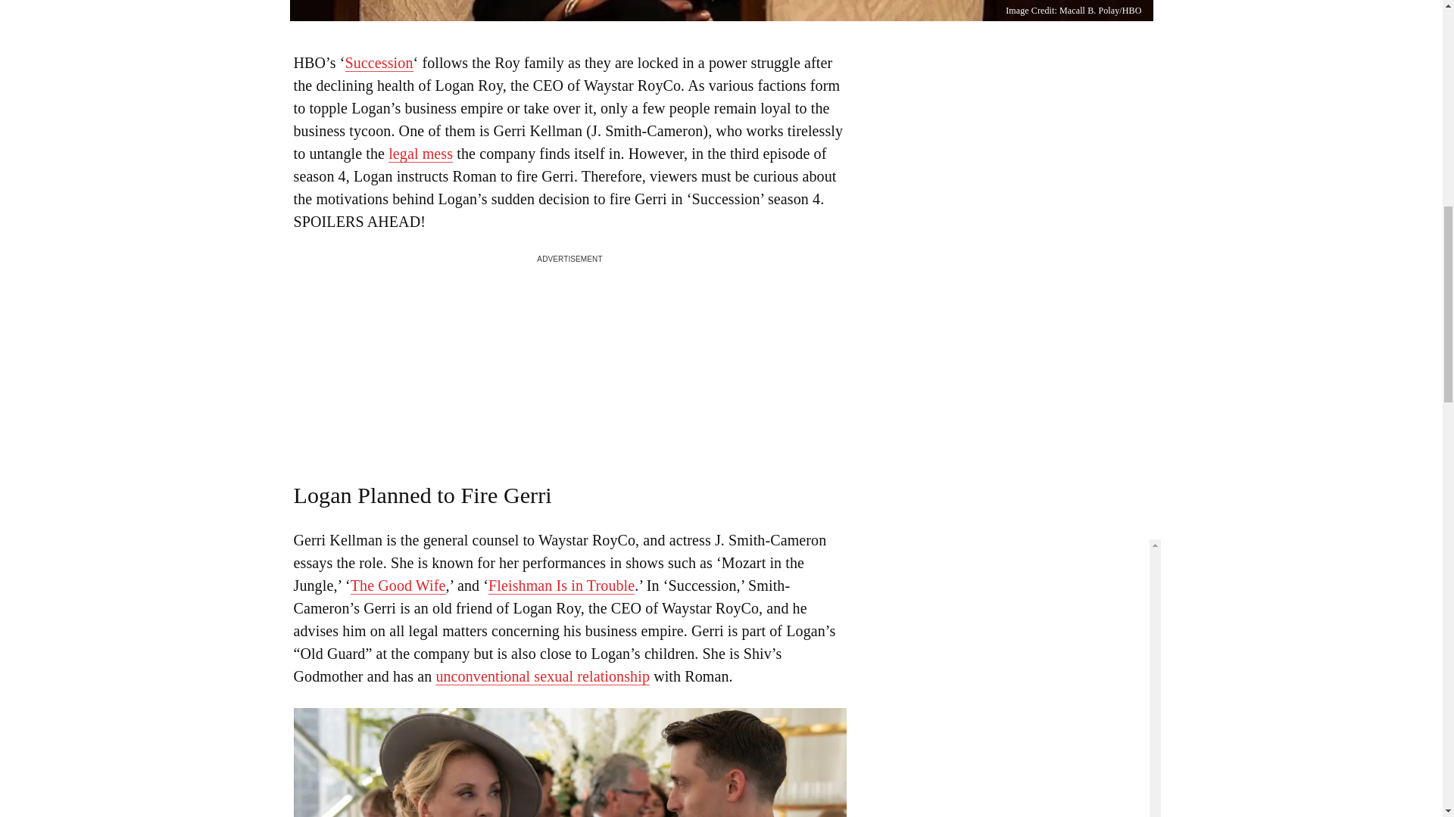 Image resolution: width=1454 pixels, height=817 pixels. What do you see at coordinates (542, 676) in the screenshot?
I see `unconventional sexual relationship` at bounding box center [542, 676].